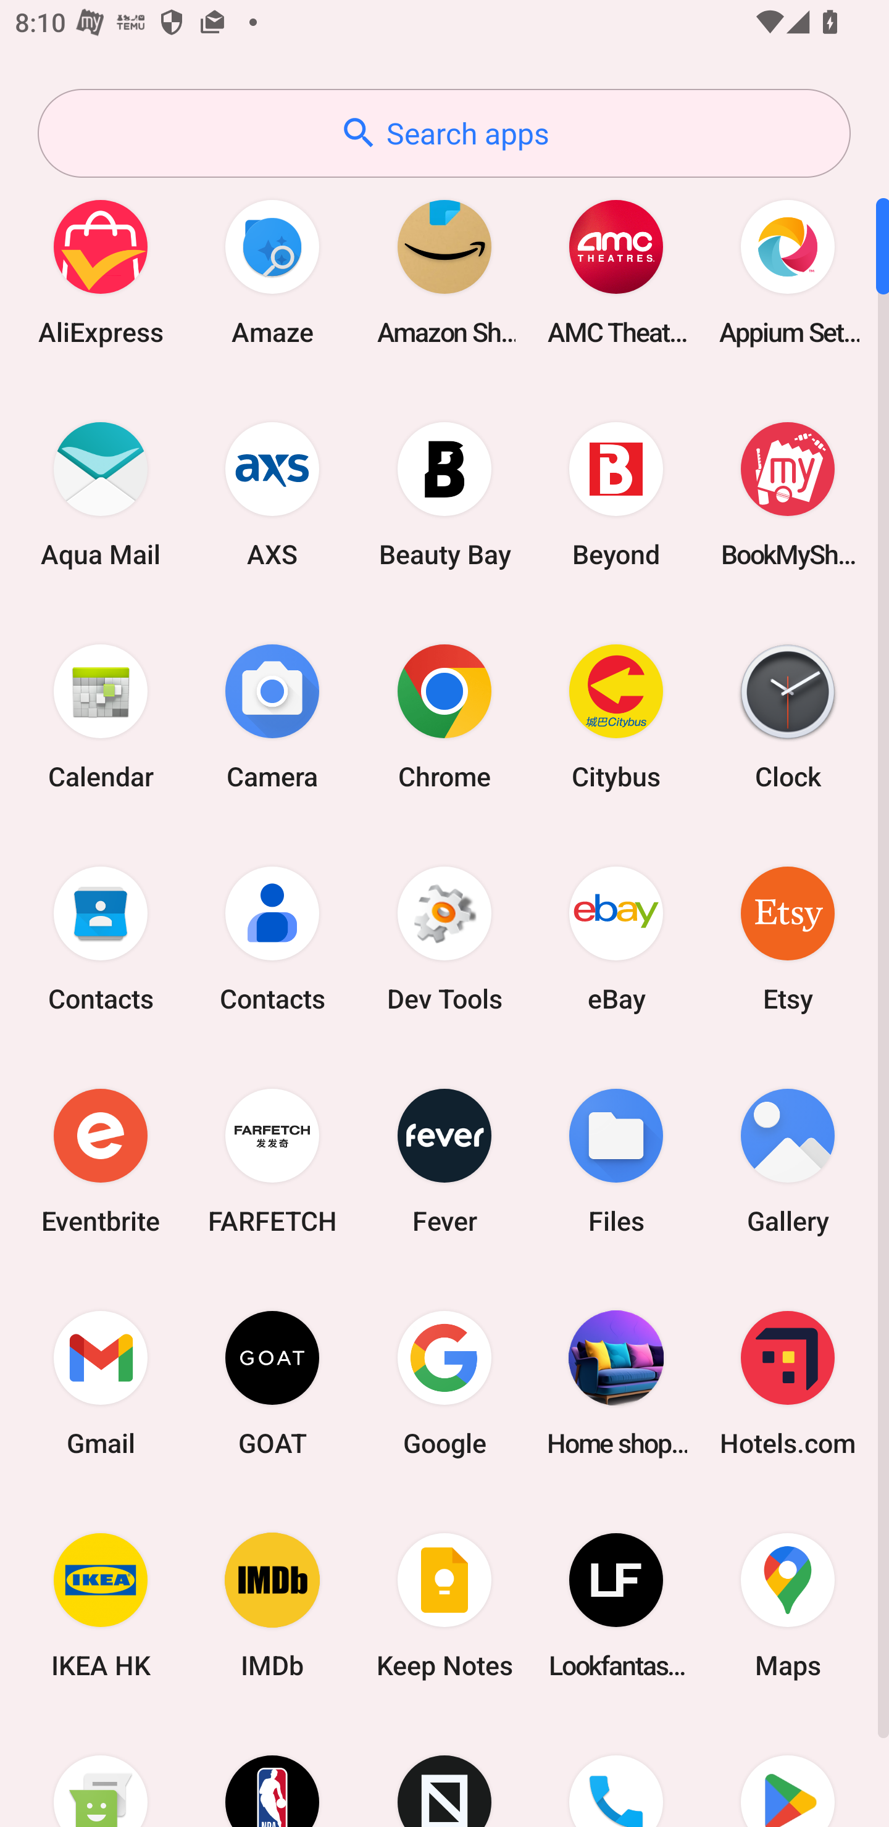  Describe the element at coordinates (616, 1772) in the screenshot. I see `Phone` at that location.